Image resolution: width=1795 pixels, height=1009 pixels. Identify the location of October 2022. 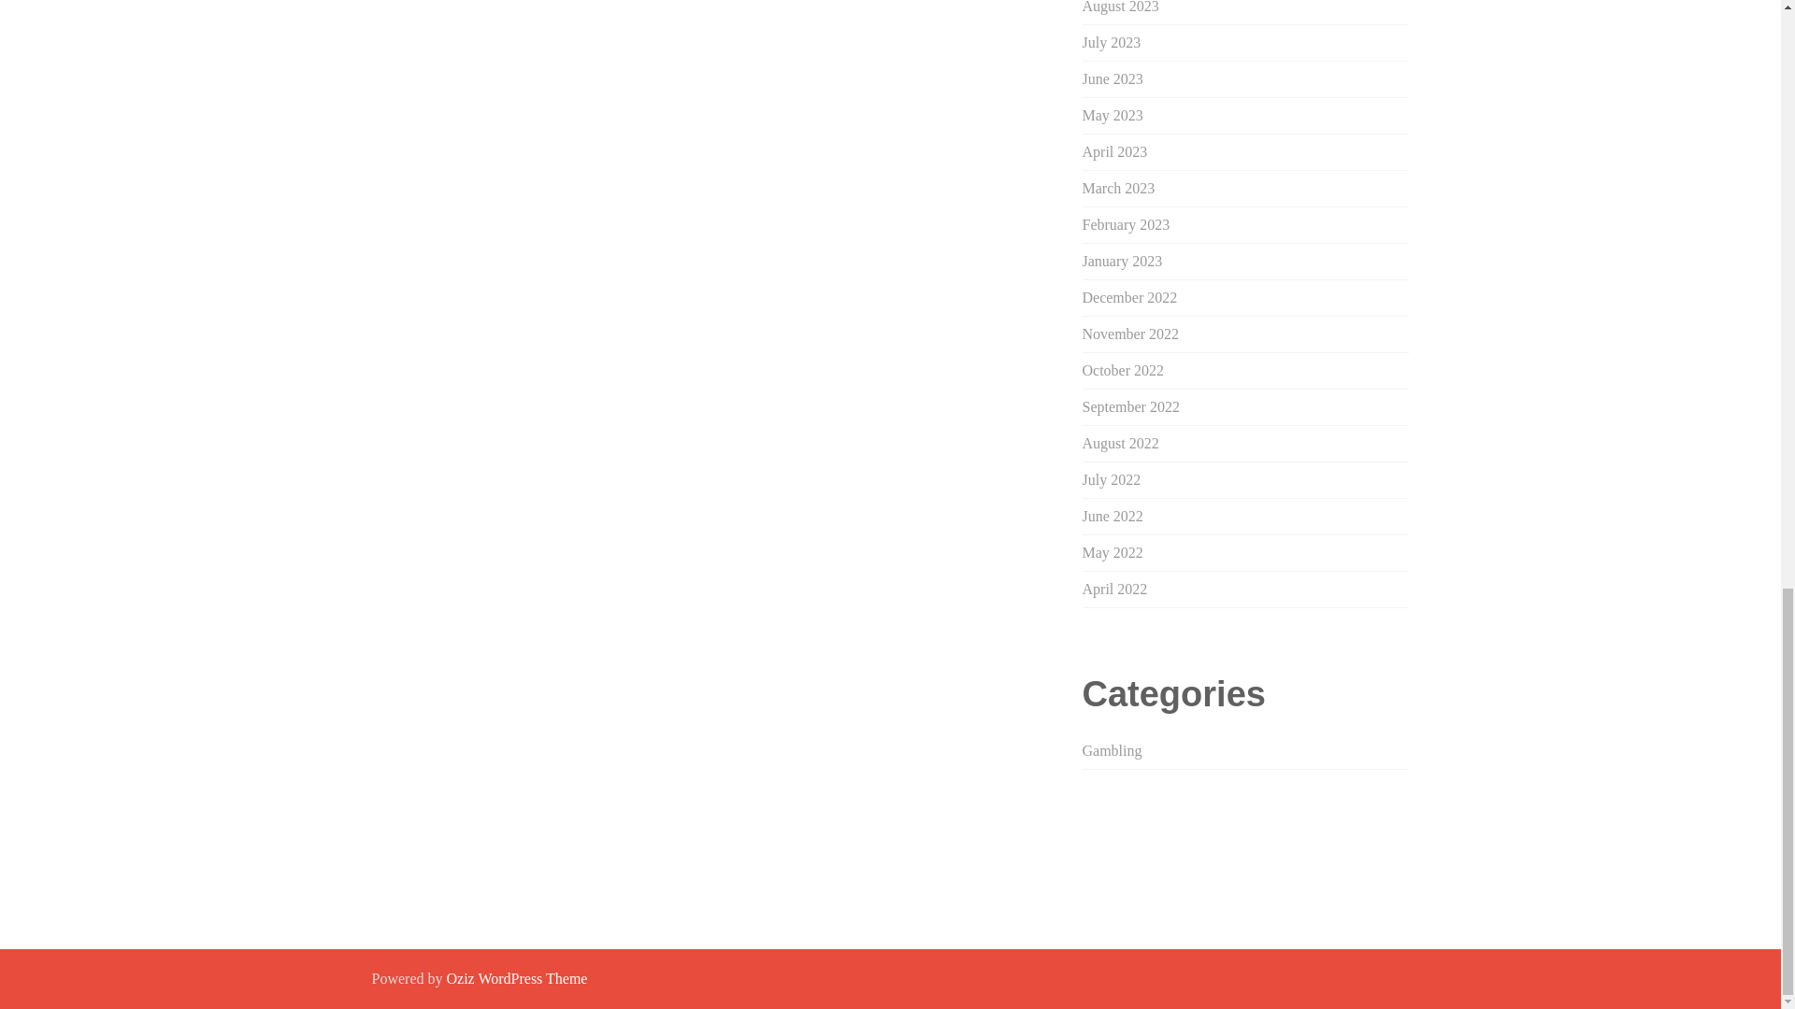
(1124, 370).